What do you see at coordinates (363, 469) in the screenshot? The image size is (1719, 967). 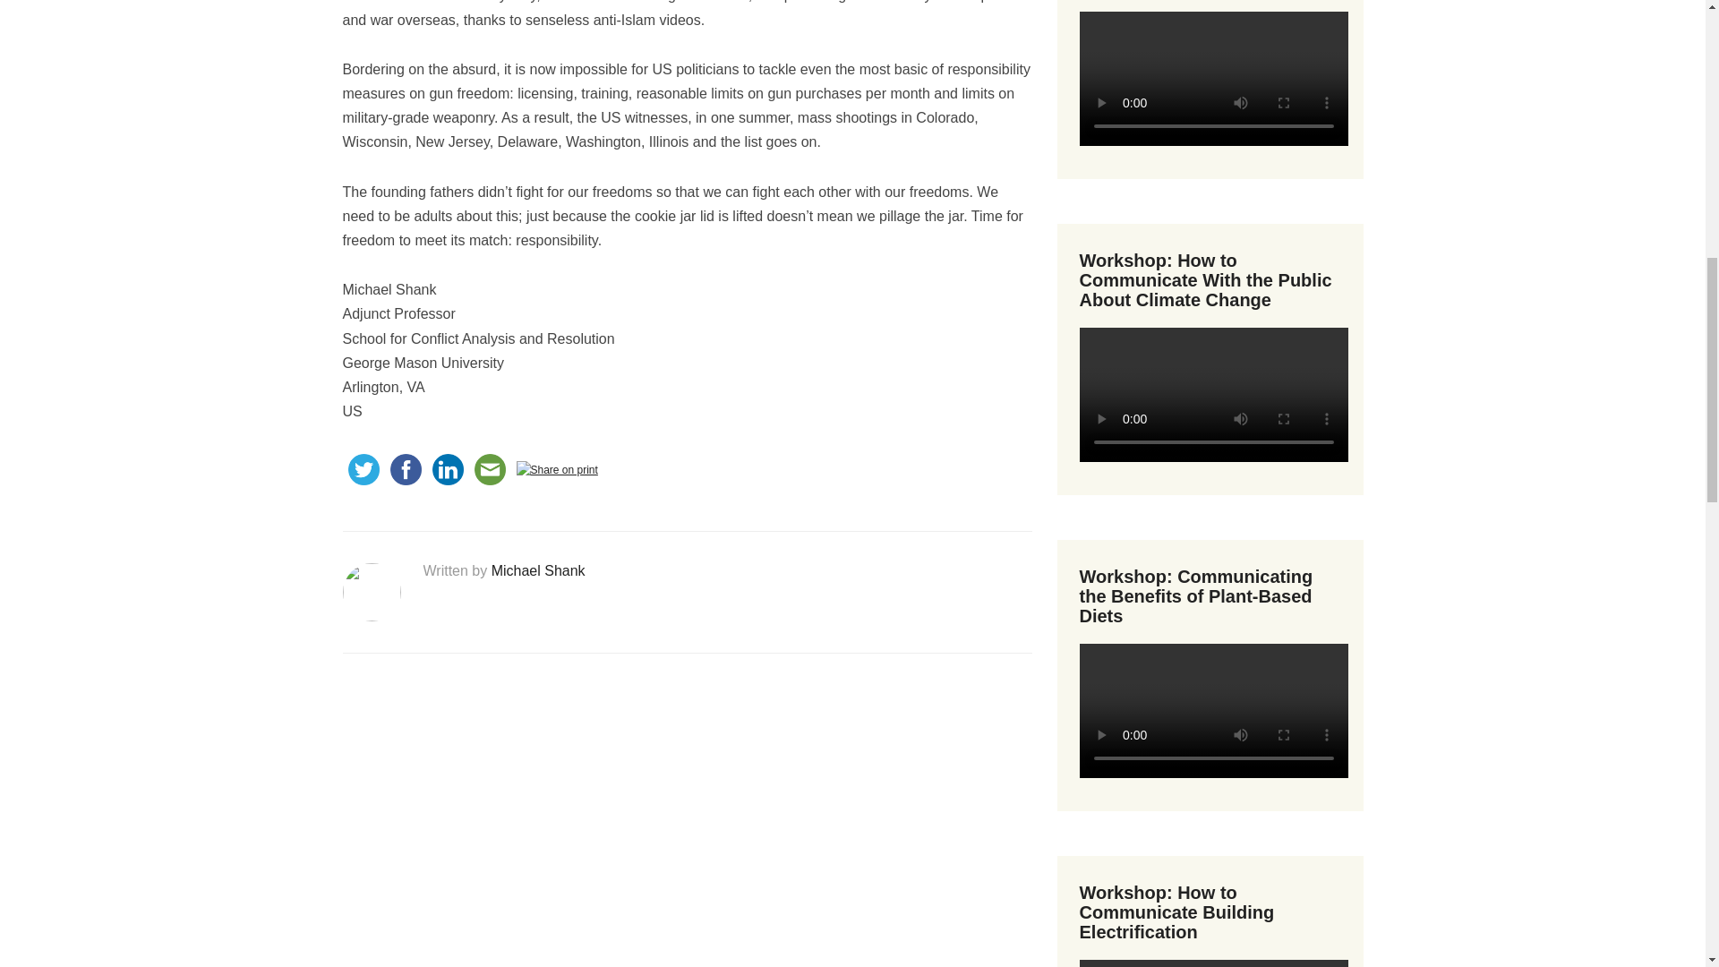 I see `twitter` at bounding box center [363, 469].